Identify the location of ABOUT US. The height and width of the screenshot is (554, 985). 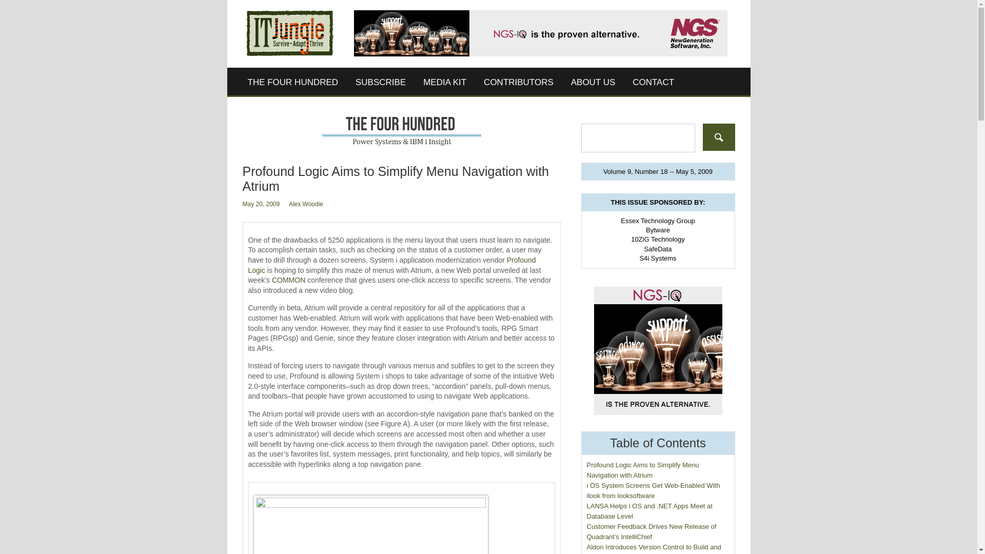
(593, 82).